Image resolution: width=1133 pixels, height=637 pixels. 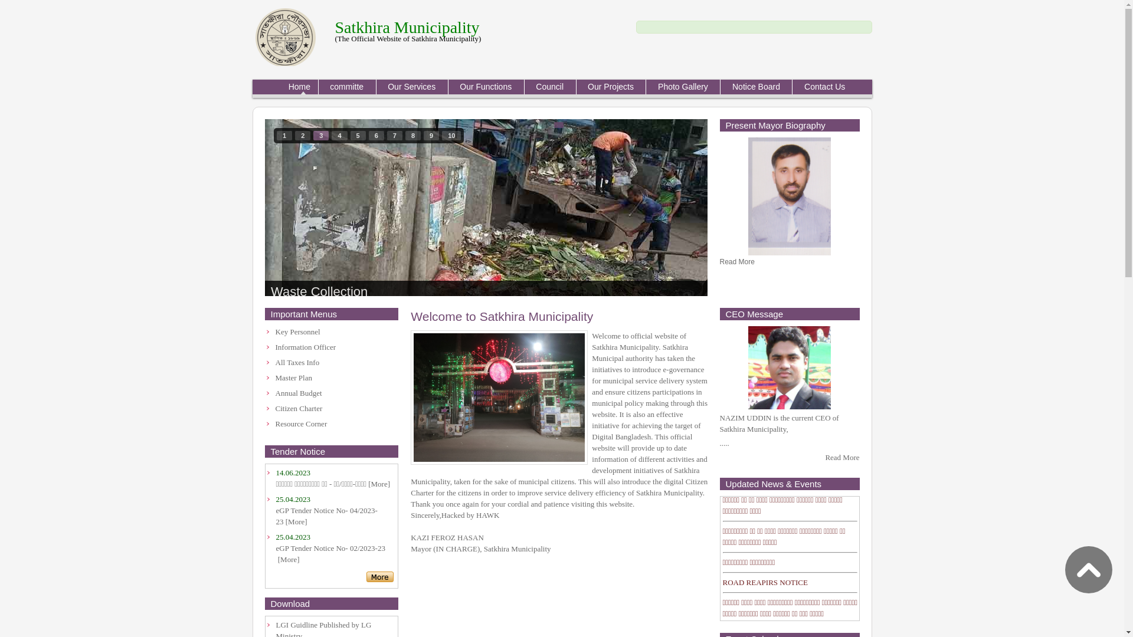 What do you see at coordinates (297, 362) in the screenshot?
I see `All Taxes Info` at bounding box center [297, 362].